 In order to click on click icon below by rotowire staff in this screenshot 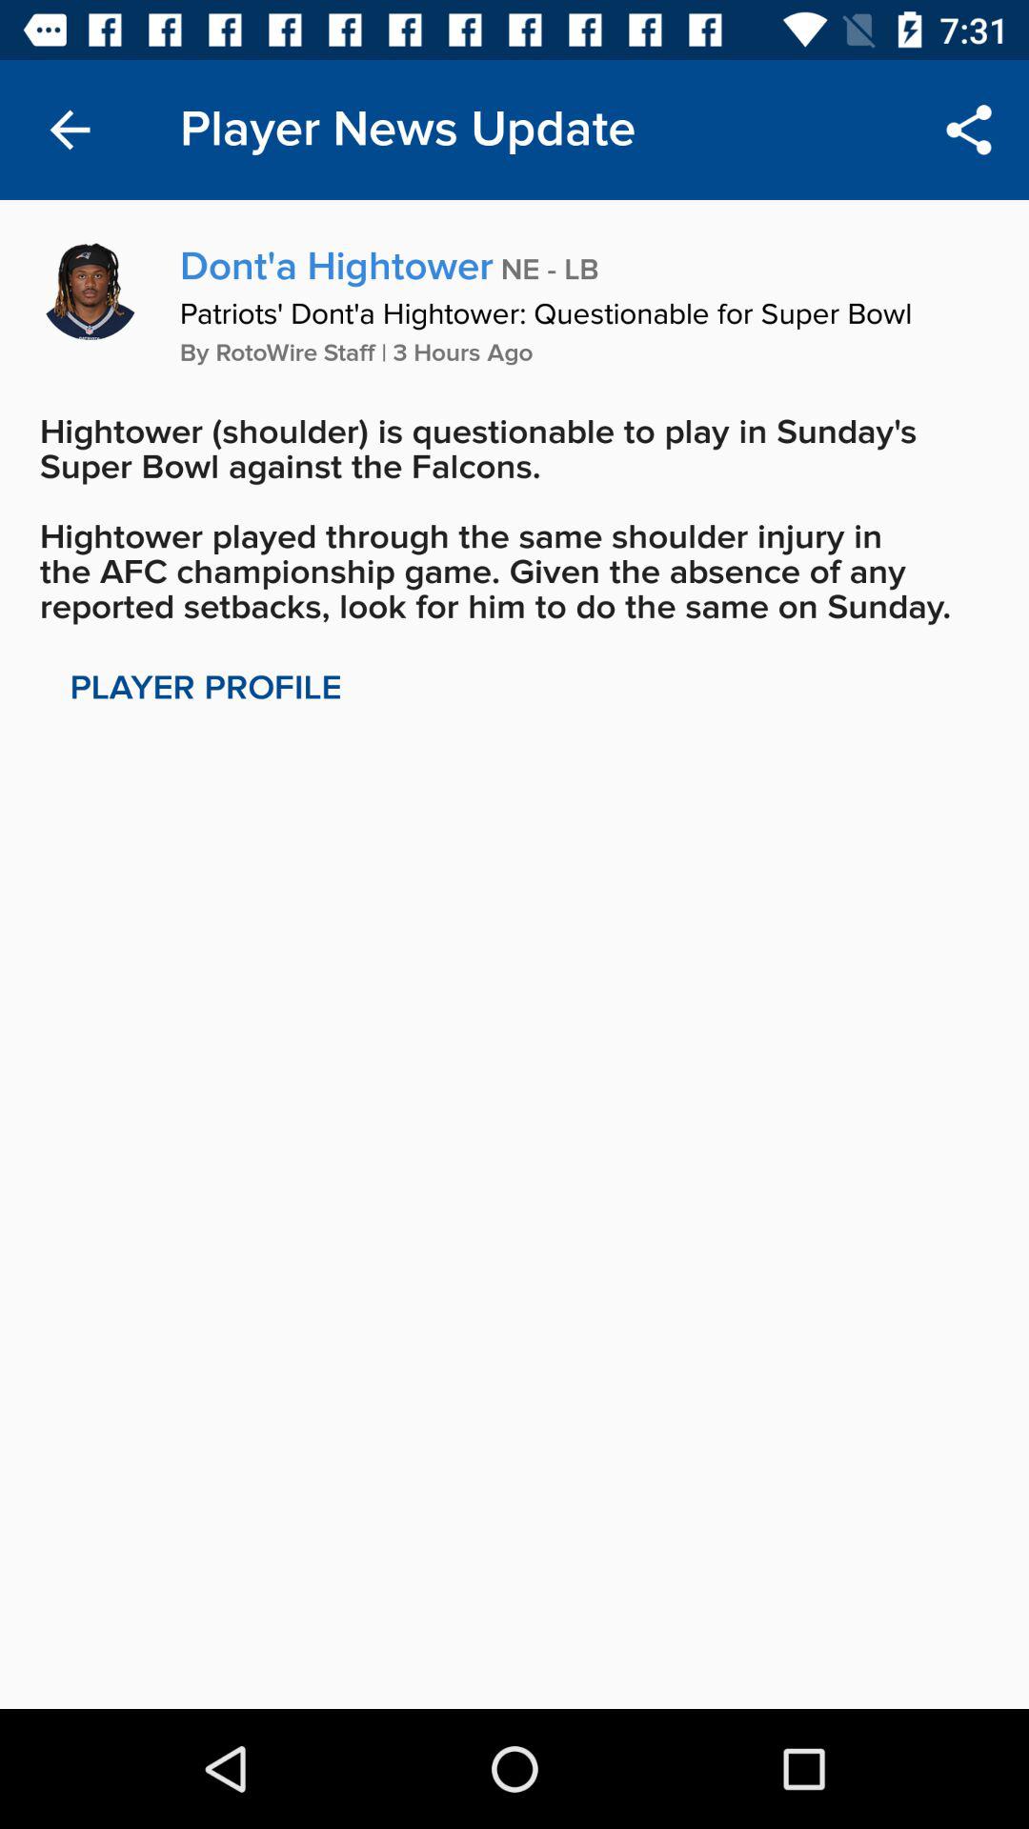, I will do `click(514, 519)`.